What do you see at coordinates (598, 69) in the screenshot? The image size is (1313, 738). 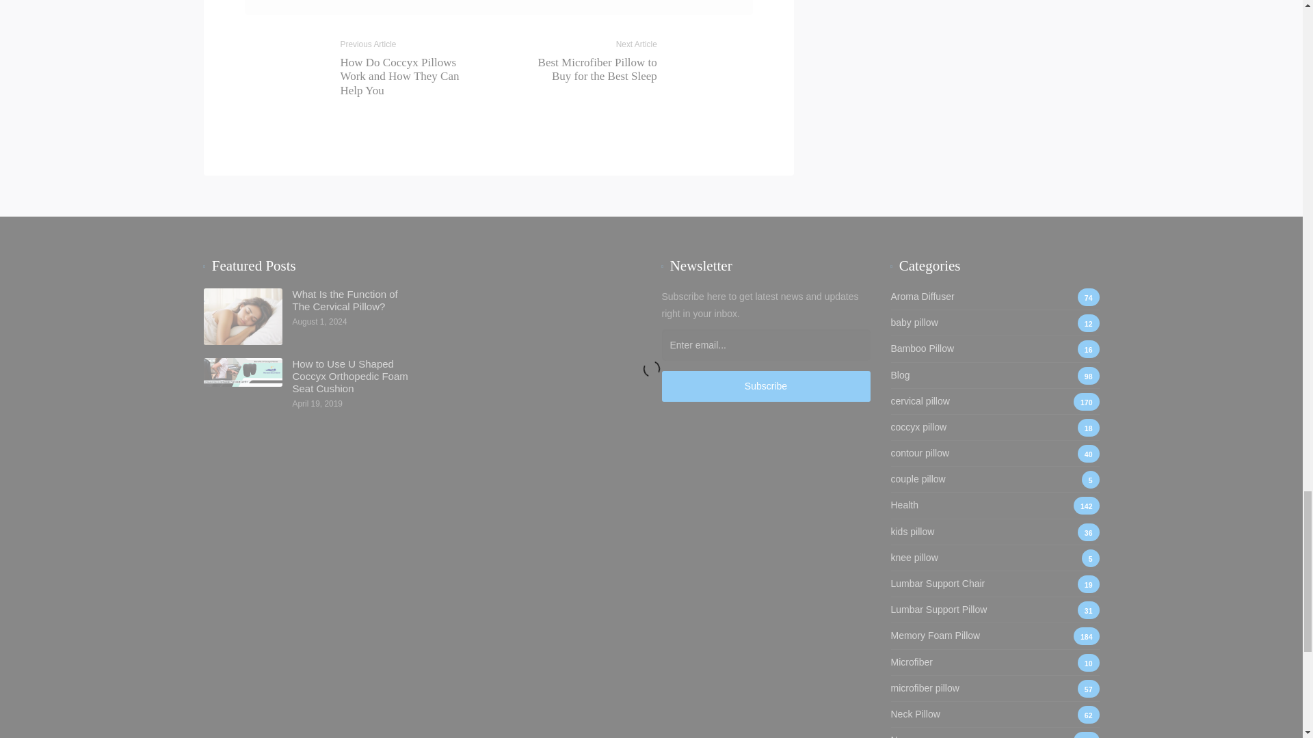 I see `Best Microfiber Pillow to Buy for the Best Sleep` at bounding box center [598, 69].